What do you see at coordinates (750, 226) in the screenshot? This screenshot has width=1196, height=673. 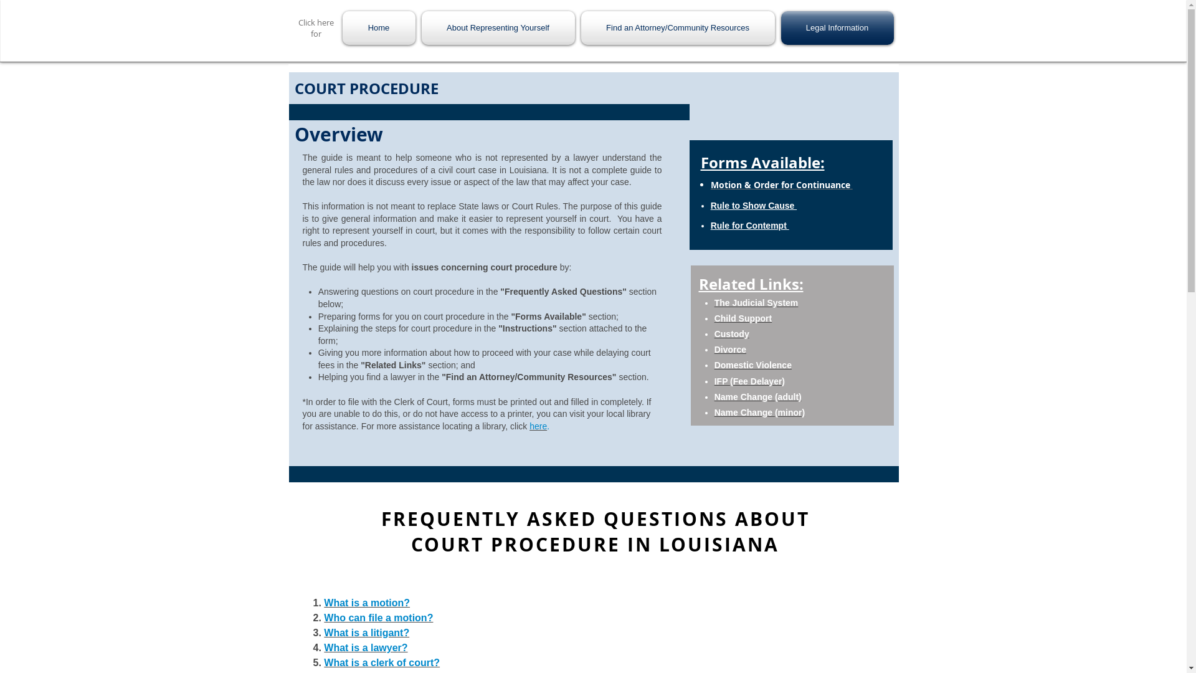 I see `Rule for Contempt ` at bounding box center [750, 226].